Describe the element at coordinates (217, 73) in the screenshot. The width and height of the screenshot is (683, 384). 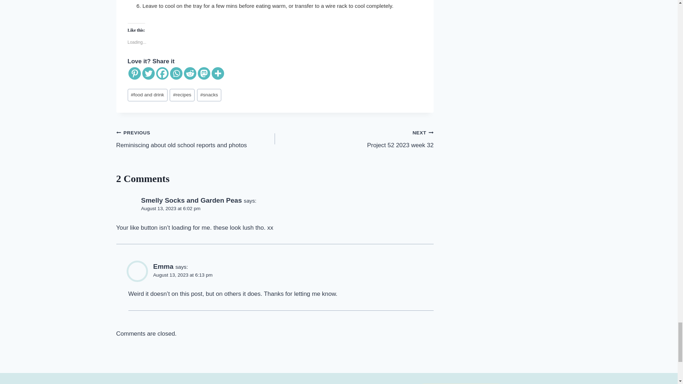
I see `More` at that location.